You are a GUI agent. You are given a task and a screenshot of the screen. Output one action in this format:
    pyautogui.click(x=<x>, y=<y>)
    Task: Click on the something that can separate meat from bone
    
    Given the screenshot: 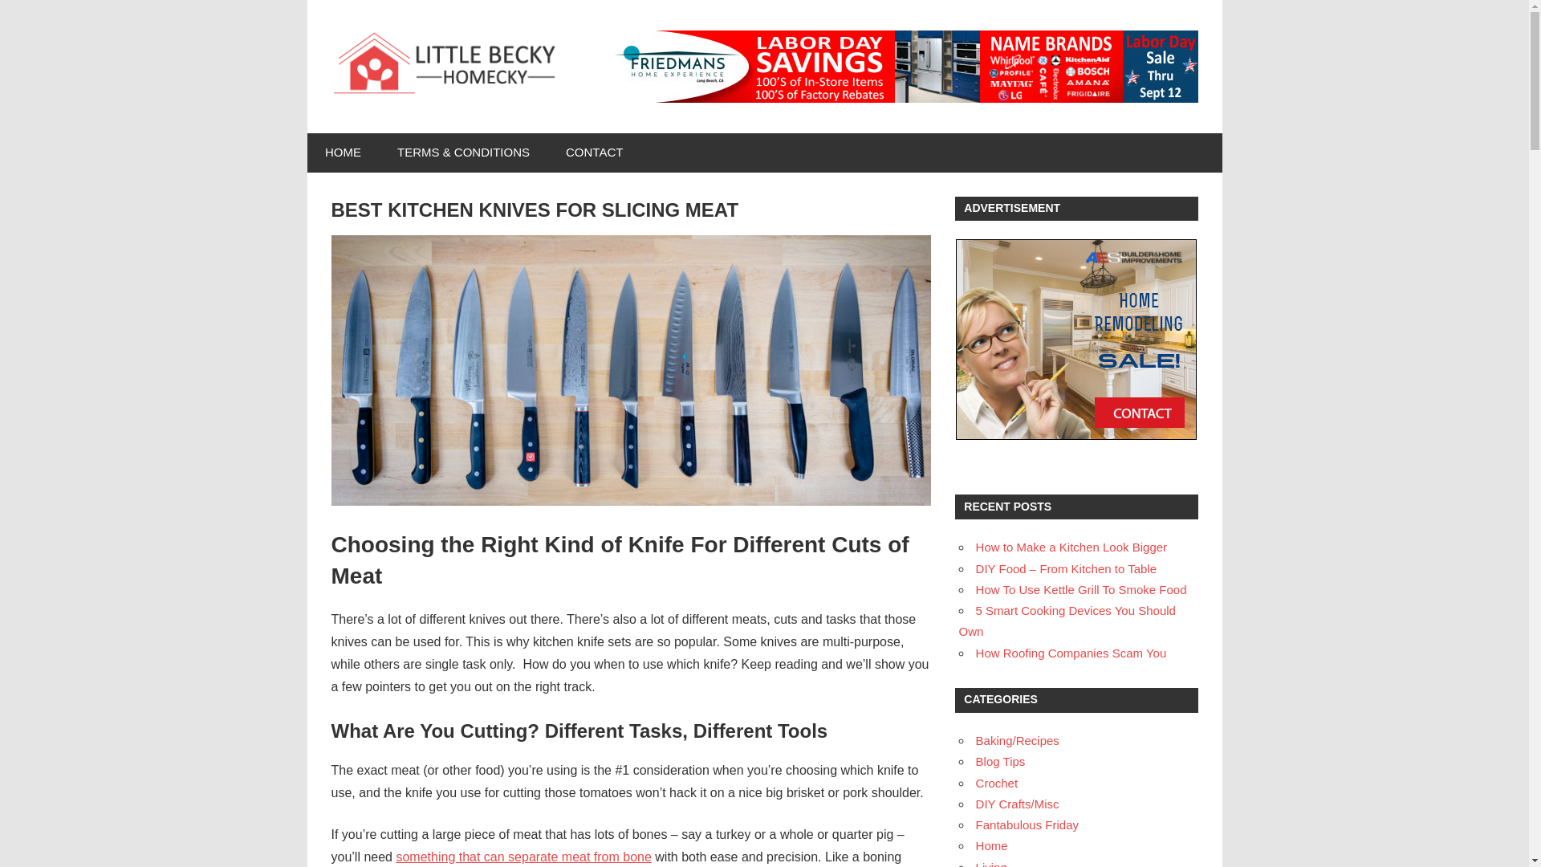 What is the action you would take?
    pyautogui.click(x=523, y=857)
    